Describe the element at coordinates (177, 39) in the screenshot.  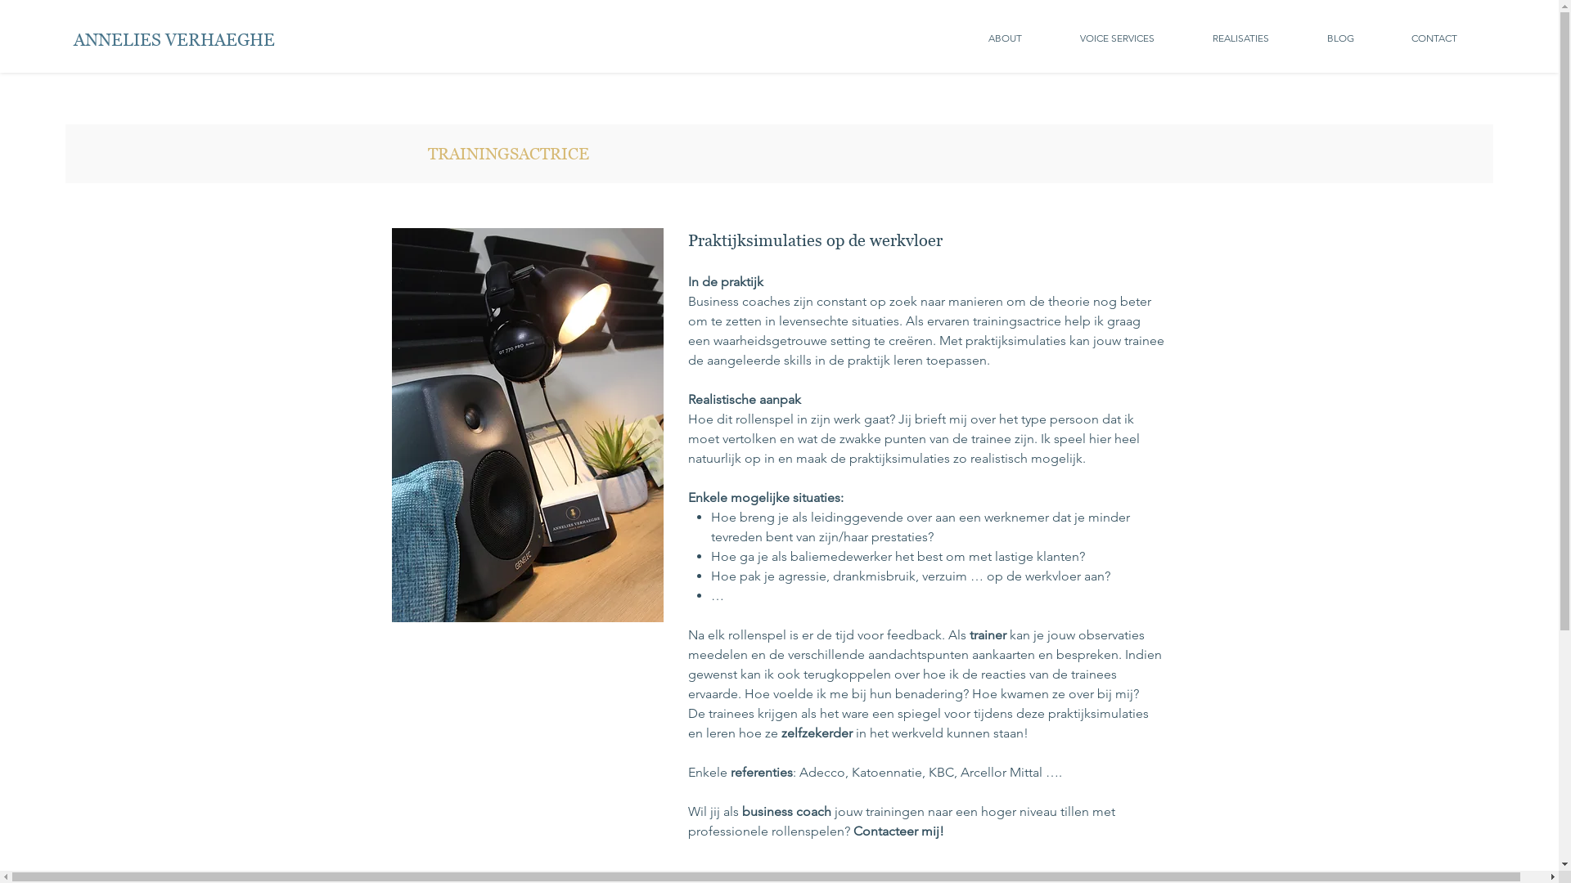
I see `ANNELIES VERHAEGHE ` at that location.